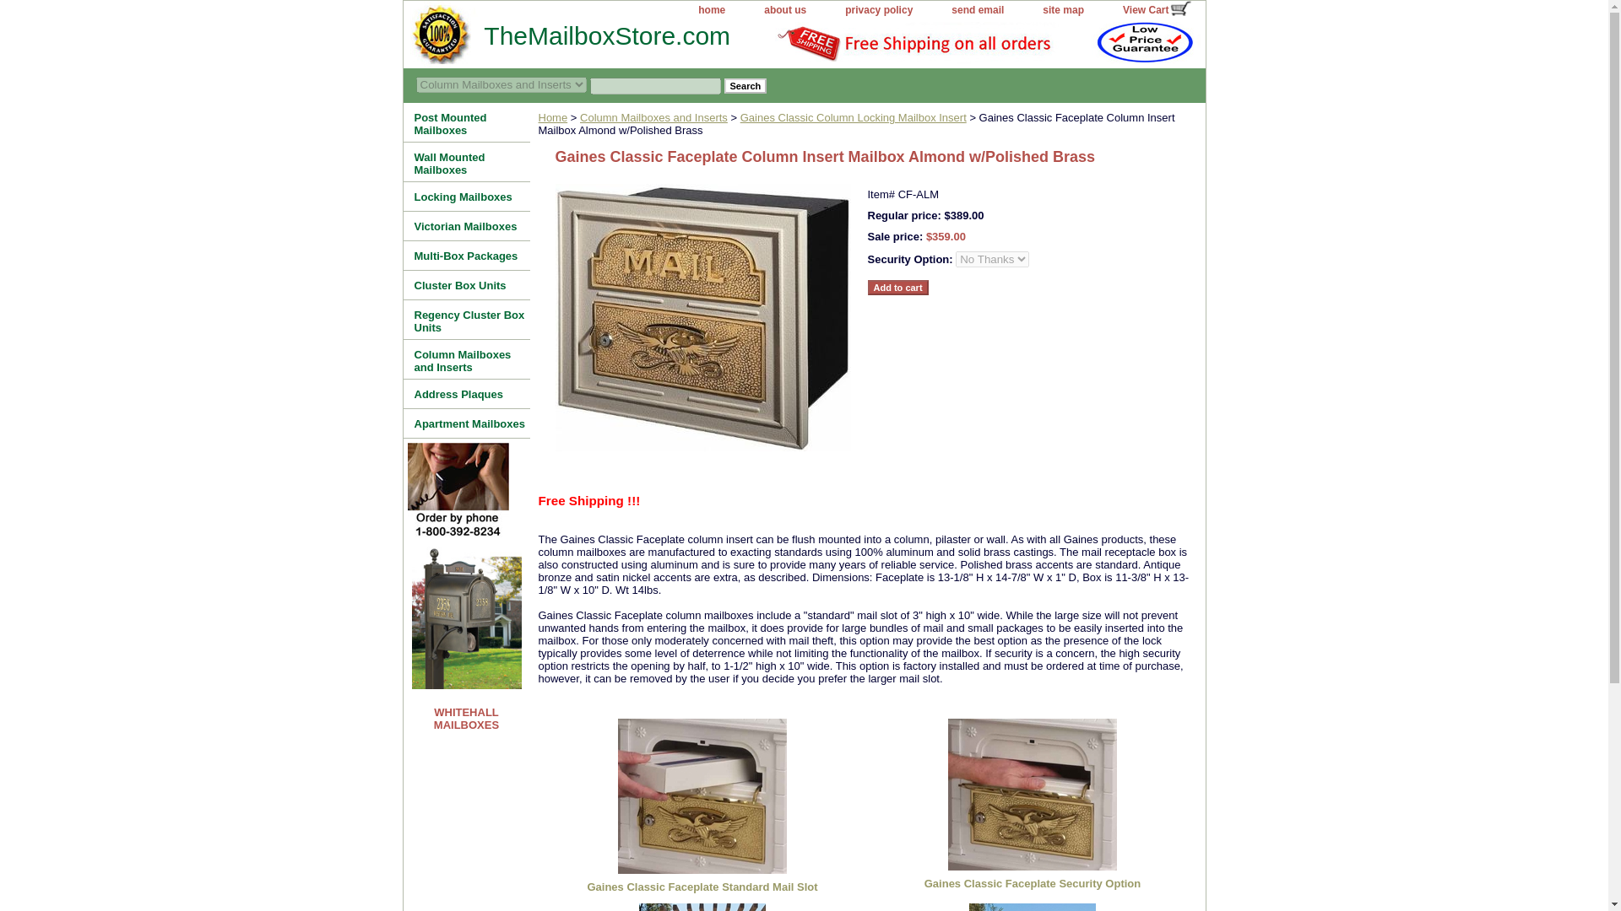 This screenshot has width=1621, height=911. I want to click on Victorian Mailboxes, so click(466, 226).